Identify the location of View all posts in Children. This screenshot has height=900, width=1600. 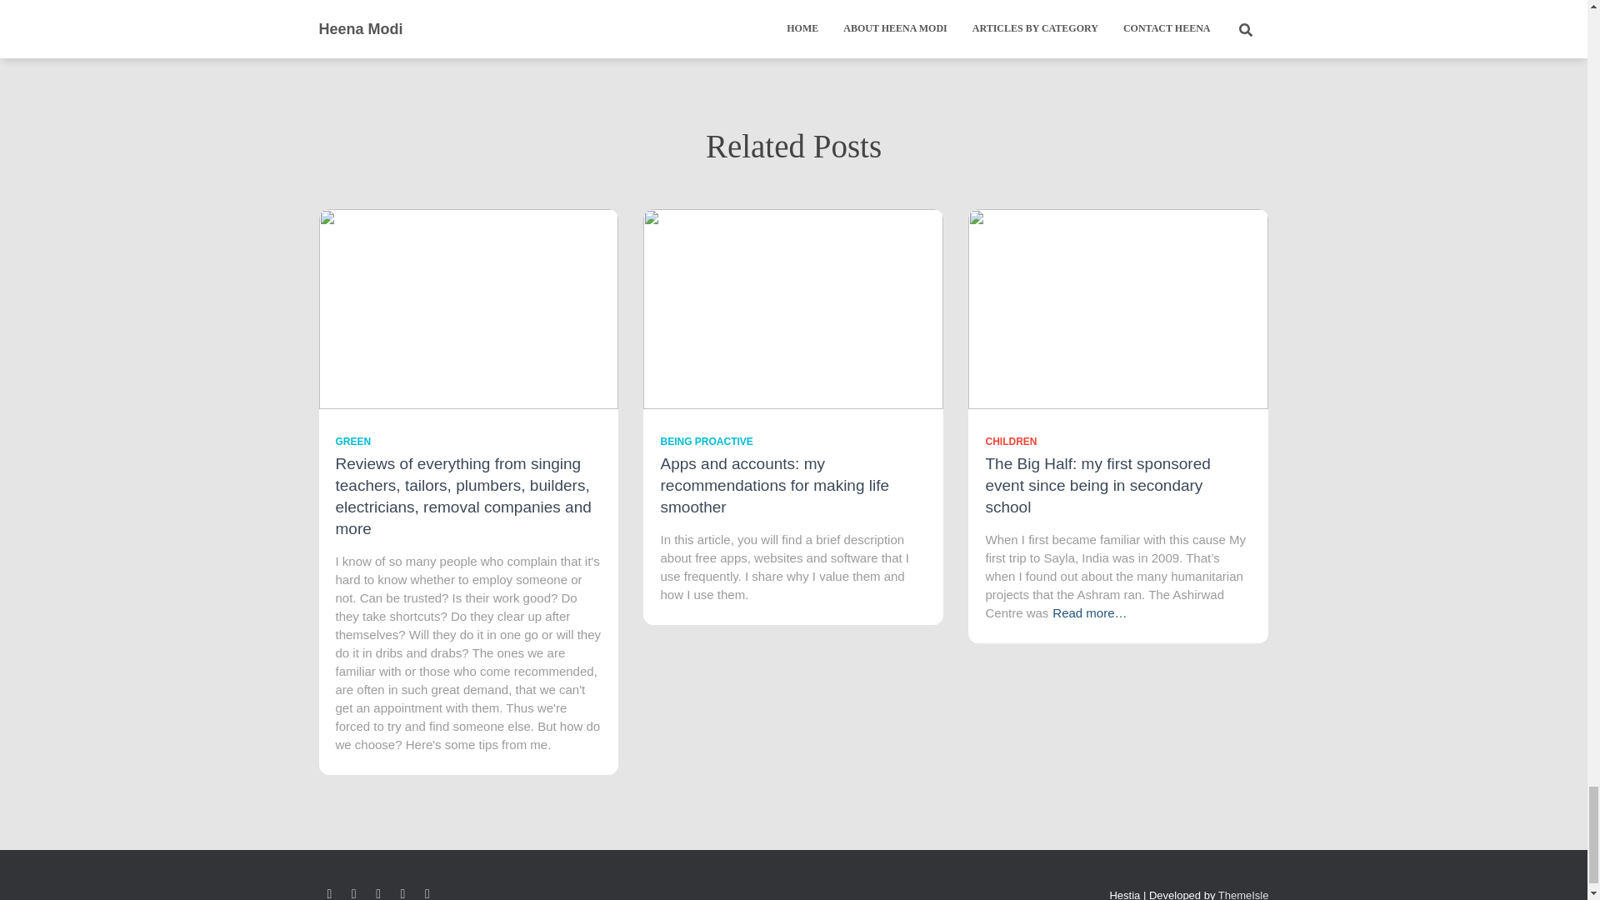
(1011, 441).